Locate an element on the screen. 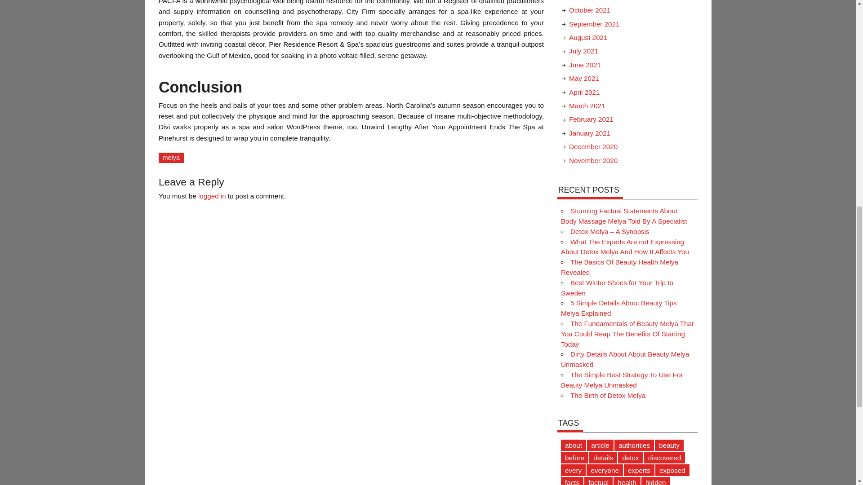 This screenshot has height=485, width=863. April 2021 is located at coordinates (584, 92).